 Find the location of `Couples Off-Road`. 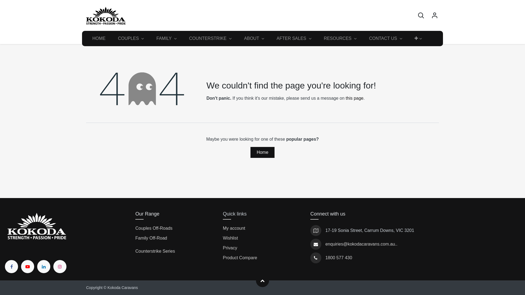

Couples Off-Road is located at coordinates (153, 228).